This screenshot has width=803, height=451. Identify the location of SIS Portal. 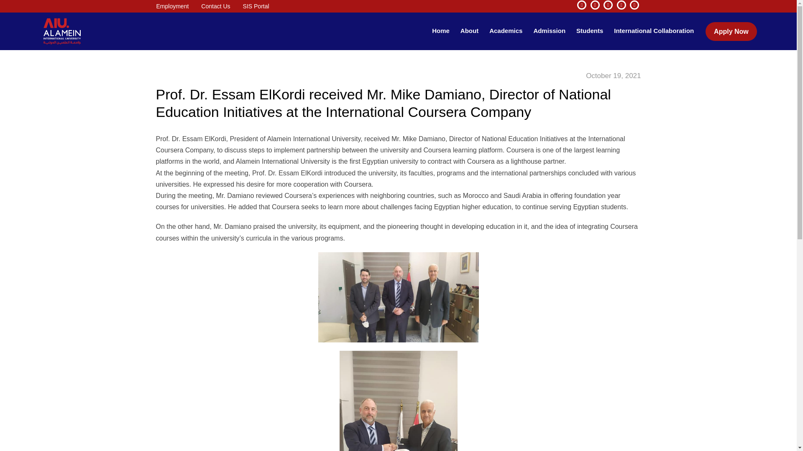
(256, 6).